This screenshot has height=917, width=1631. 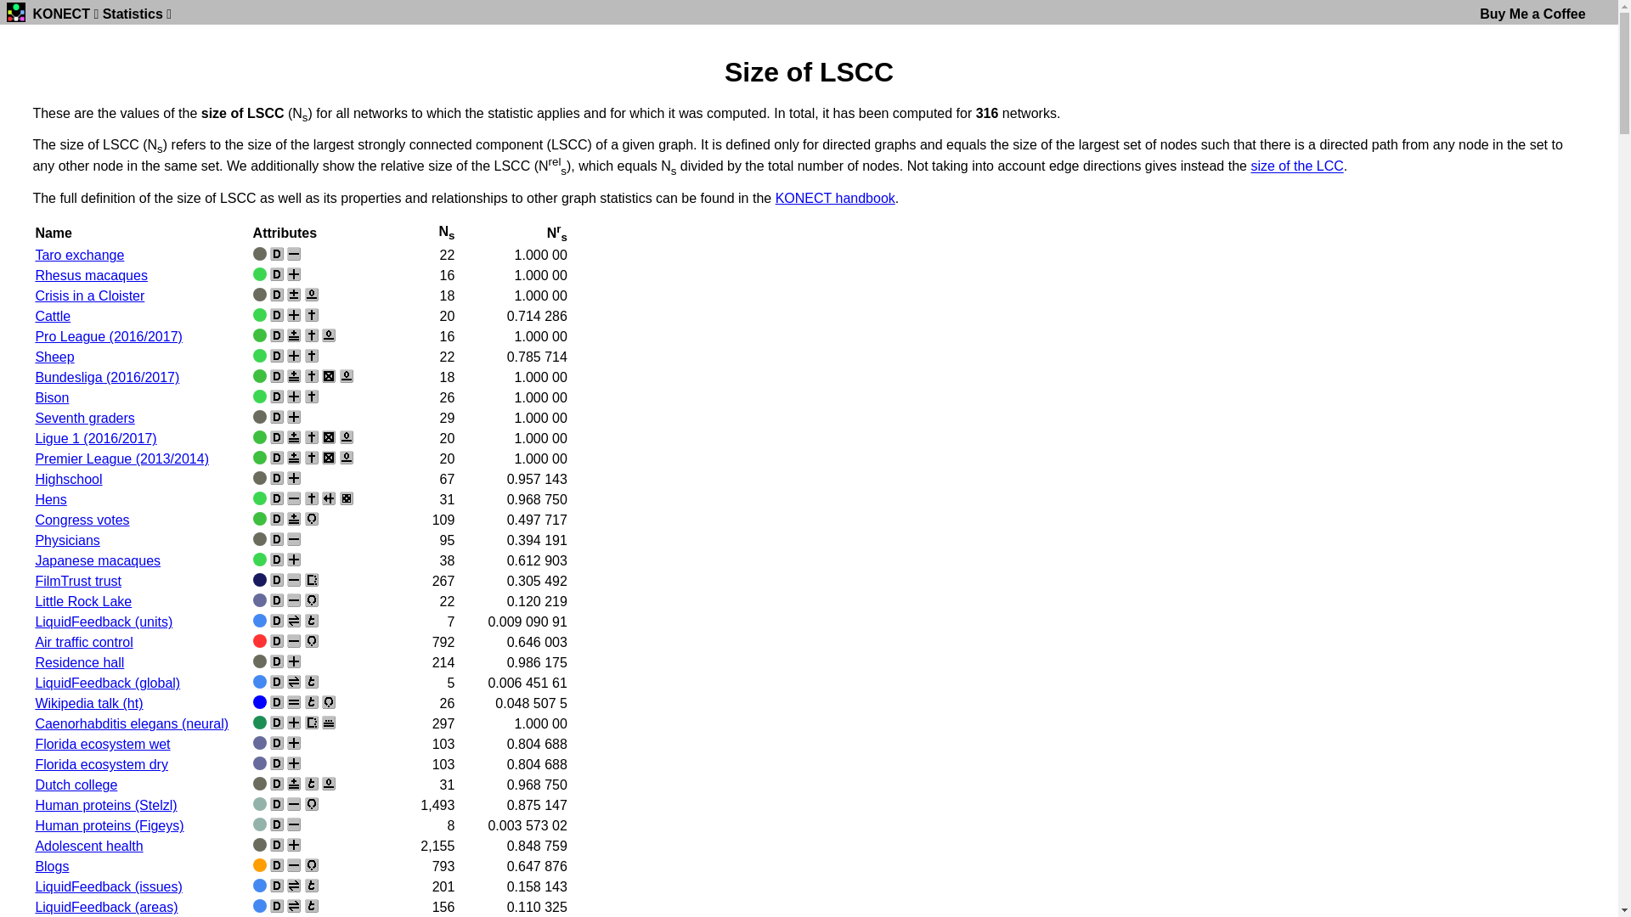 What do you see at coordinates (294, 274) in the screenshot?
I see `Positive weights, no multiple edges` at bounding box center [294, 274].